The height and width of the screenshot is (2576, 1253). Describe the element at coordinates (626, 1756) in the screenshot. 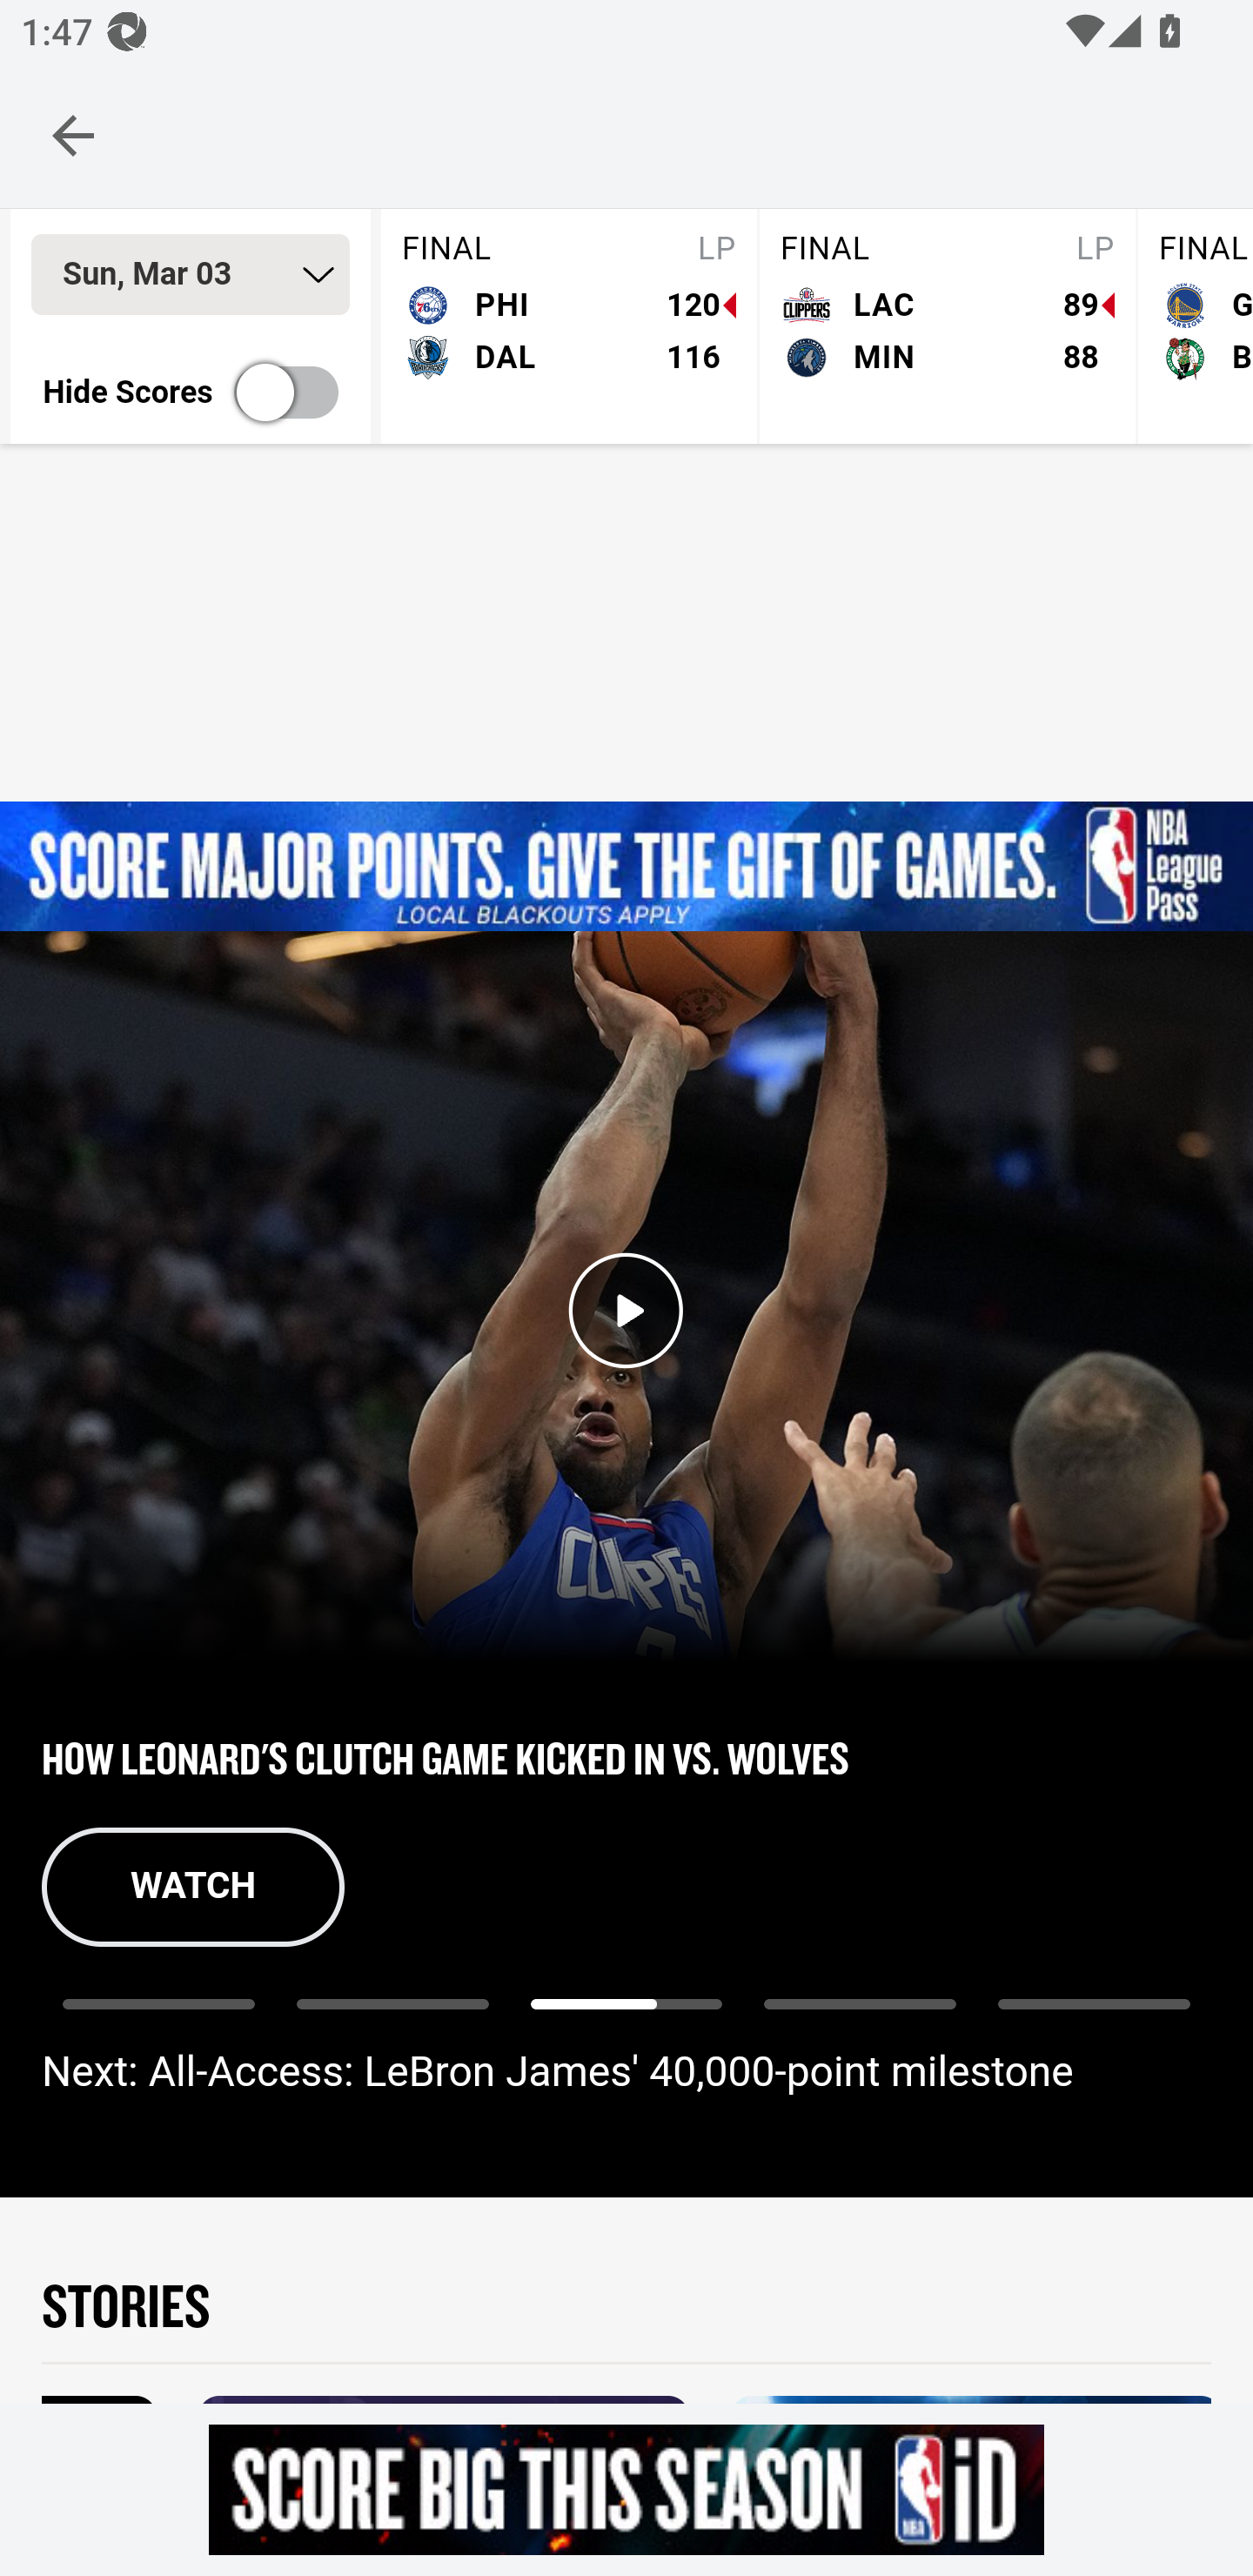

I see `SGA, WEST-LEADING THUNDER HALT SUNS' COMEBACK` at that location.